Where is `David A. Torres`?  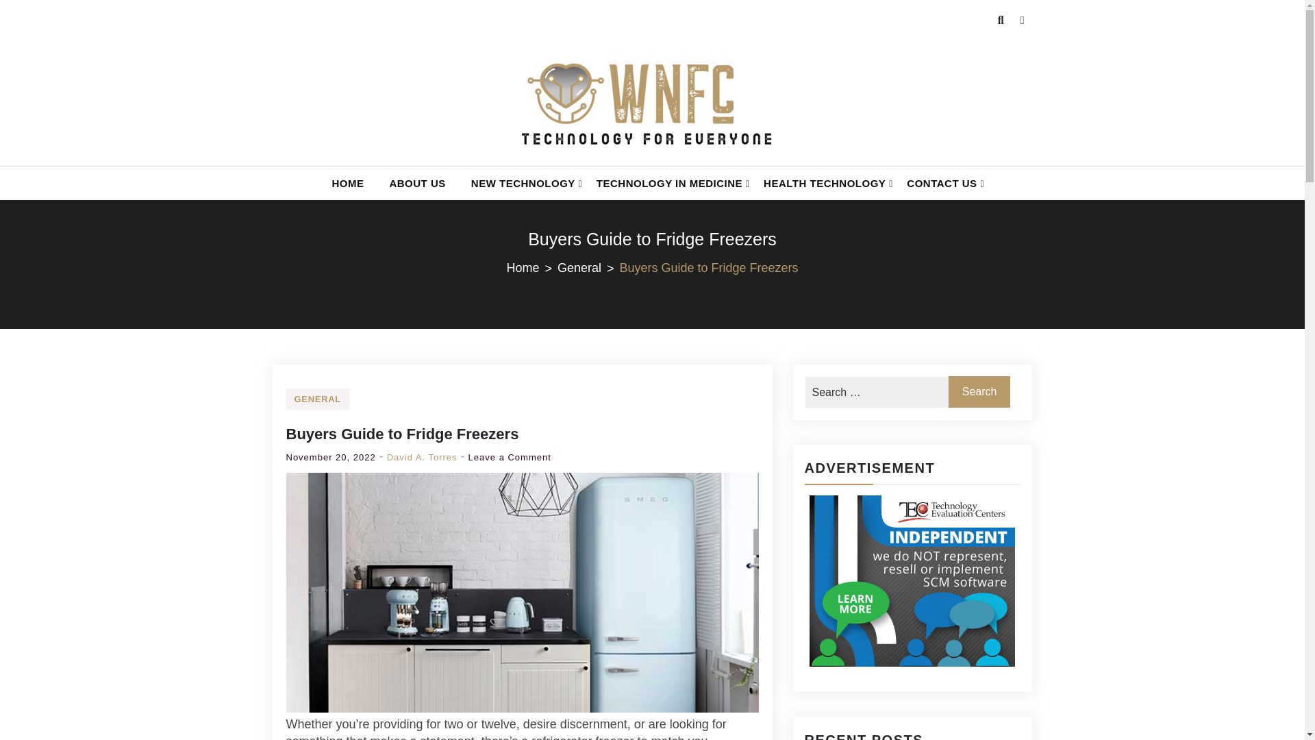
David A. Torres is located at coordinates (521, 183).